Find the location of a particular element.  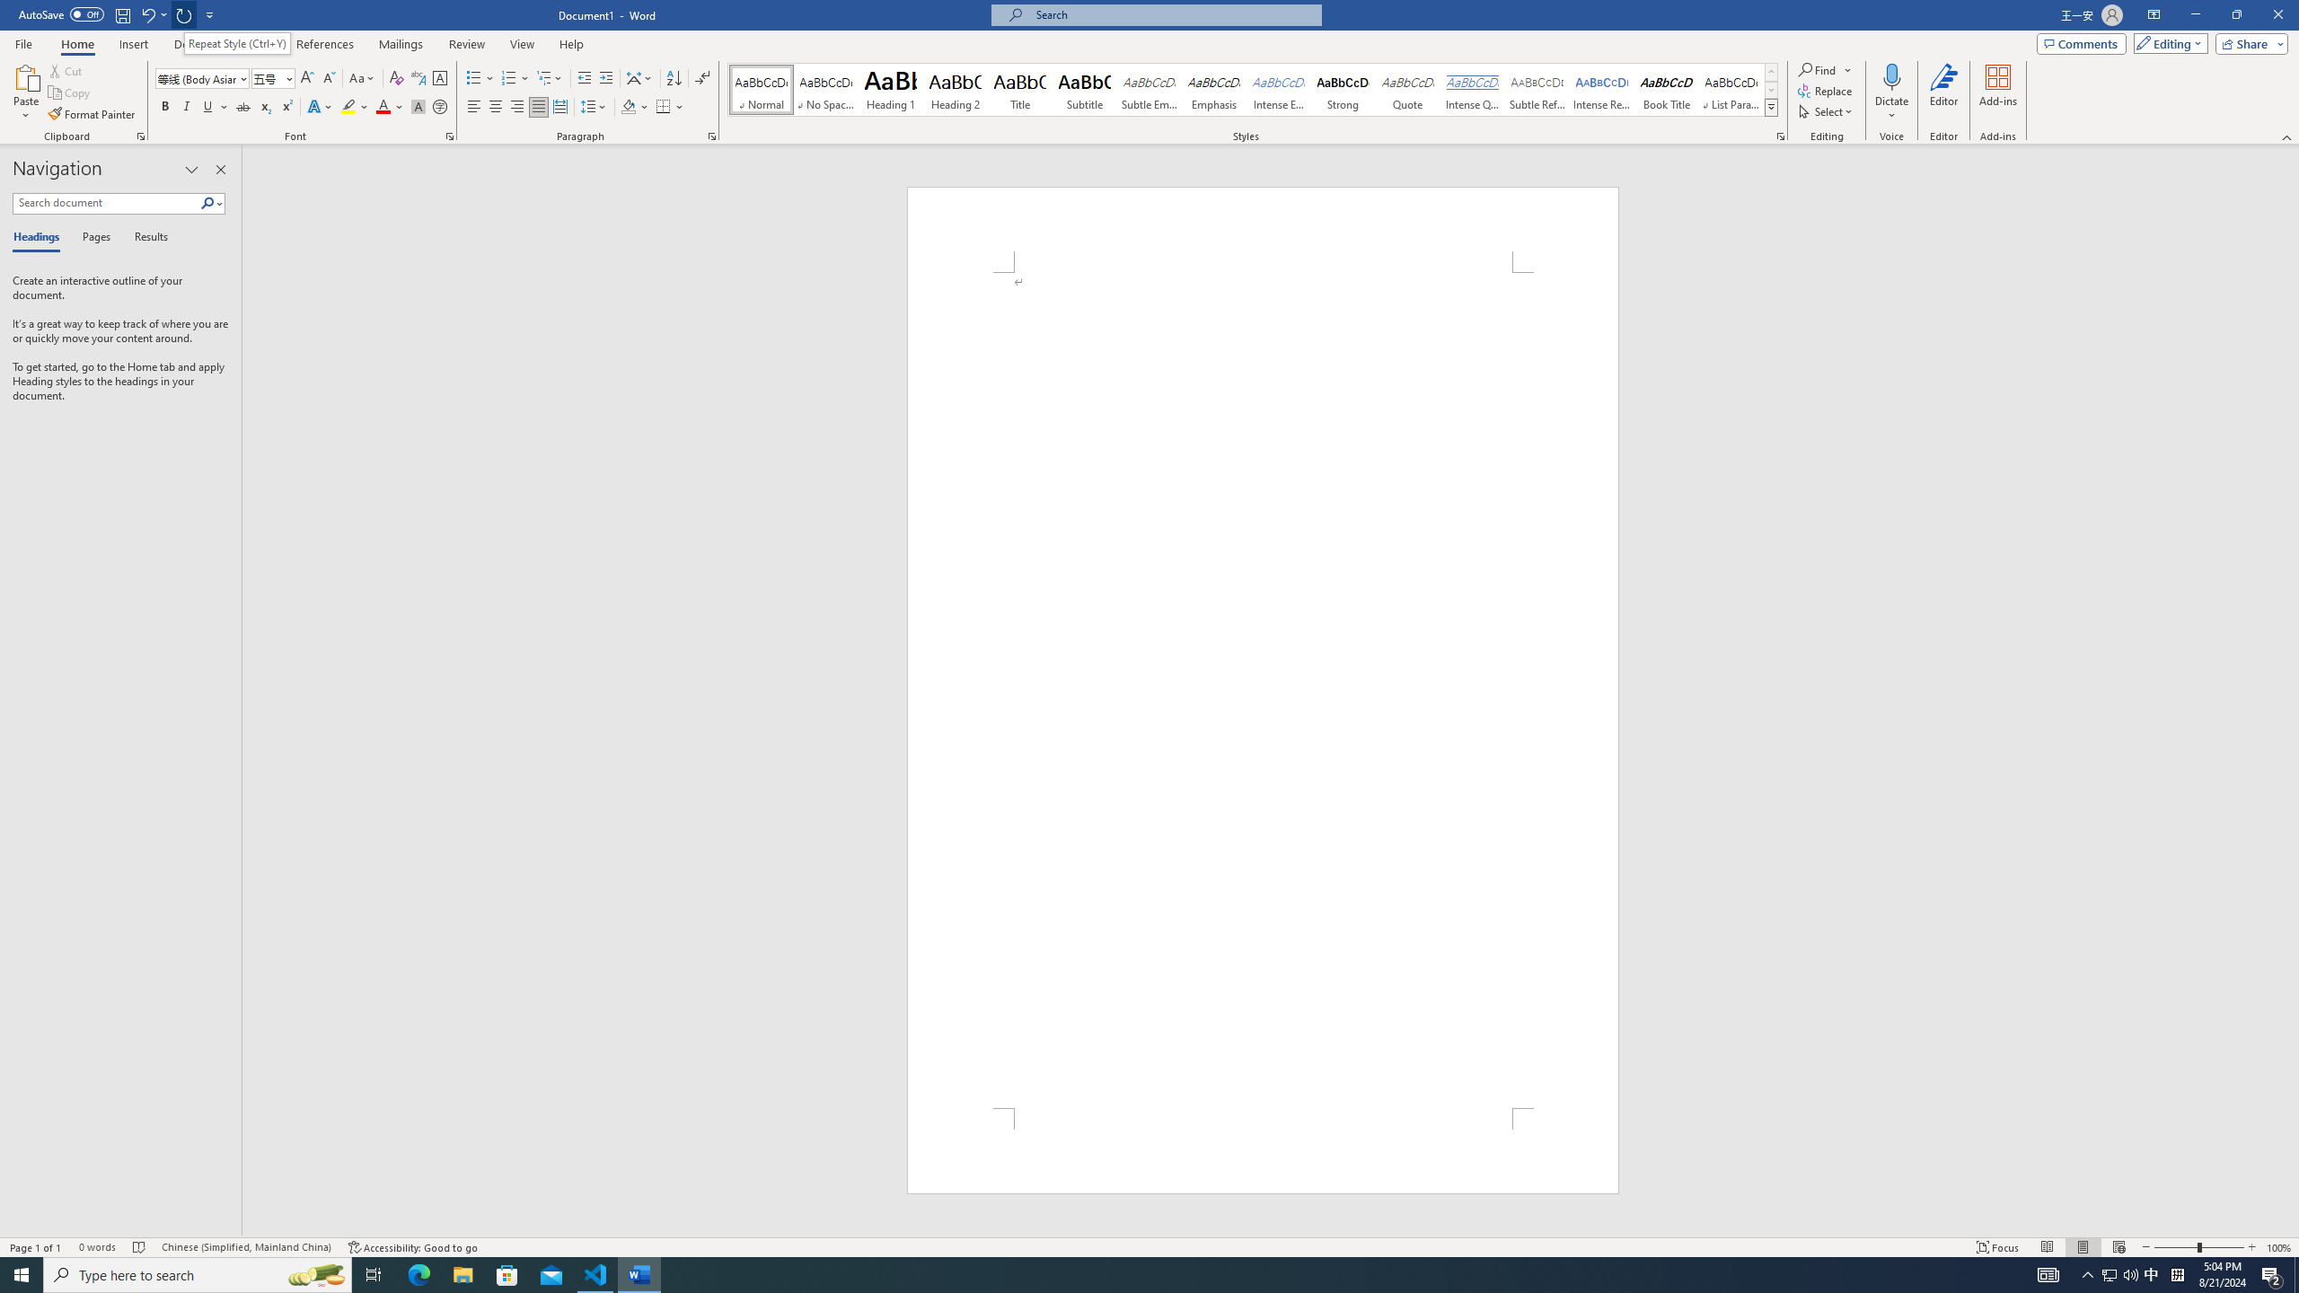

Sort... is located at coordinates (674, 79).